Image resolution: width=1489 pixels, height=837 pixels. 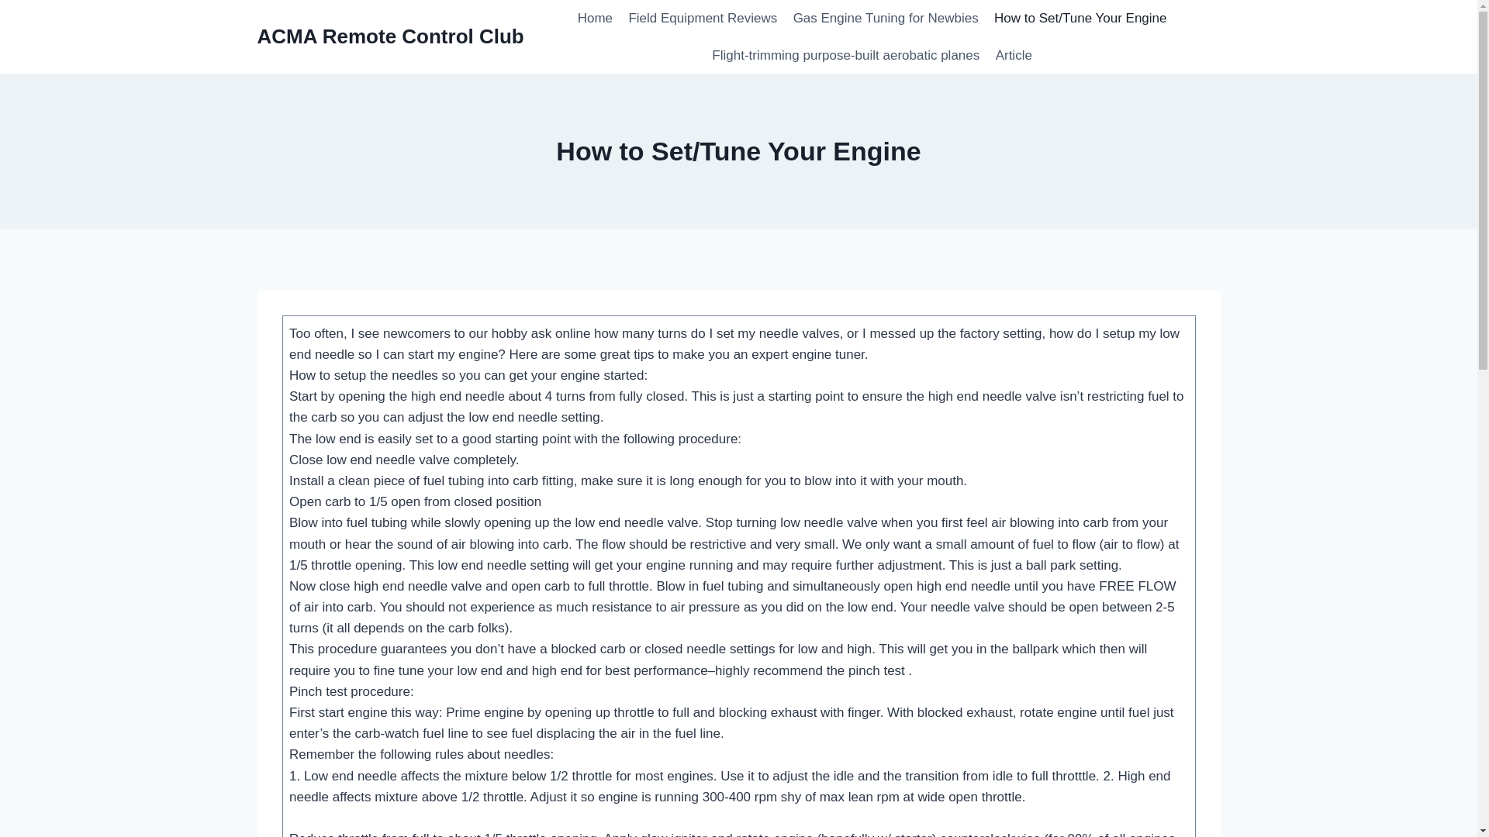 What do you see at coordinates (845, 56) in the screenshot?
I see `Flight-trimming purpose-built aerobatic planes` at bounding box center [845, 56].